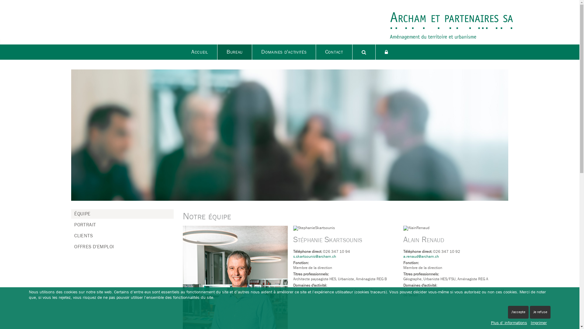  Describe the element at coordinates (364, 52) in the screenshot. I see `Recherche` at that location.